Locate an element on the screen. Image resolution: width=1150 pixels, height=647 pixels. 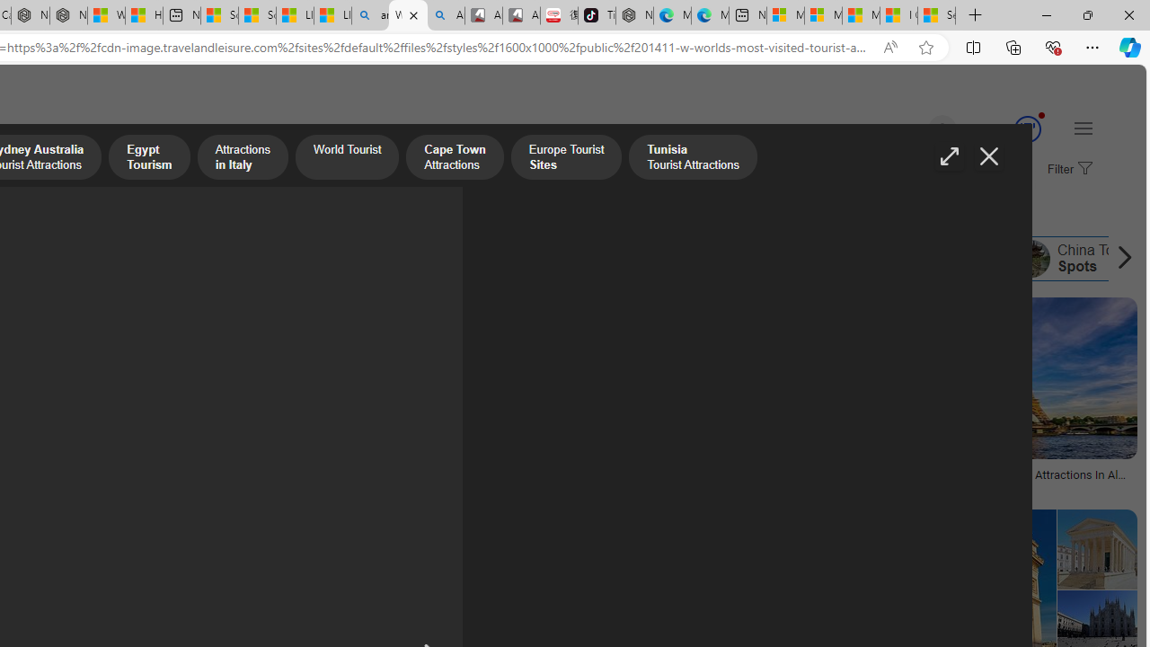
Close image is located at coordinates (988, 156).